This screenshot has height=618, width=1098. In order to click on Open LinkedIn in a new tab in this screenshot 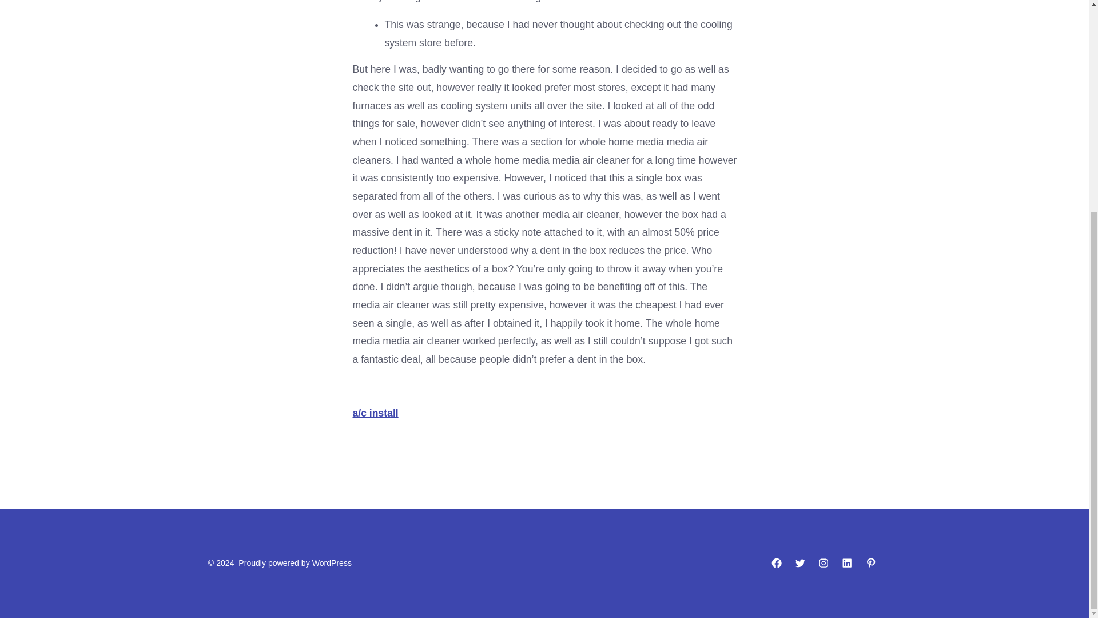, I will do `click(847, 563)`.